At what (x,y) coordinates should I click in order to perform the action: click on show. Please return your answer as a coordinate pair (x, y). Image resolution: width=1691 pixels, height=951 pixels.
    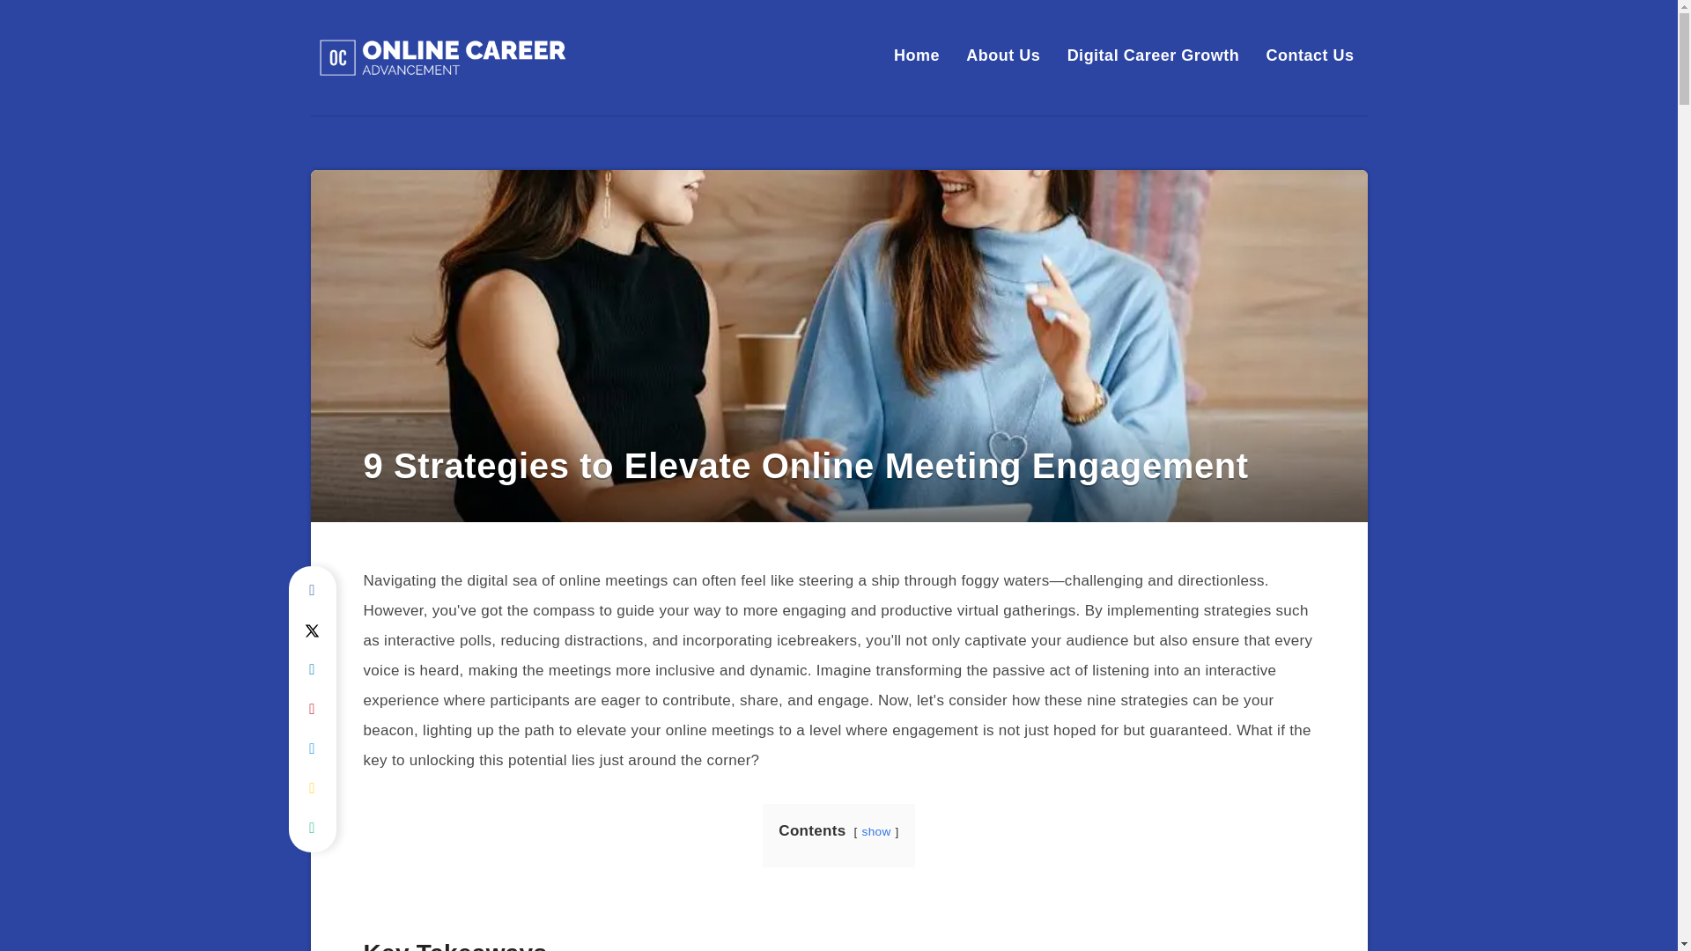
    Looking at the image, I should click on (876, 831).